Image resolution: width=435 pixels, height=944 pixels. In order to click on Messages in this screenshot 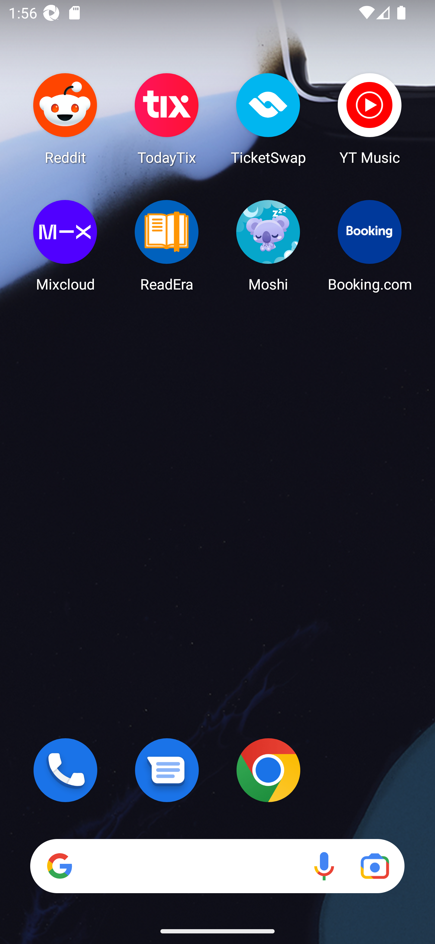, I will do `click(167, 770)`.